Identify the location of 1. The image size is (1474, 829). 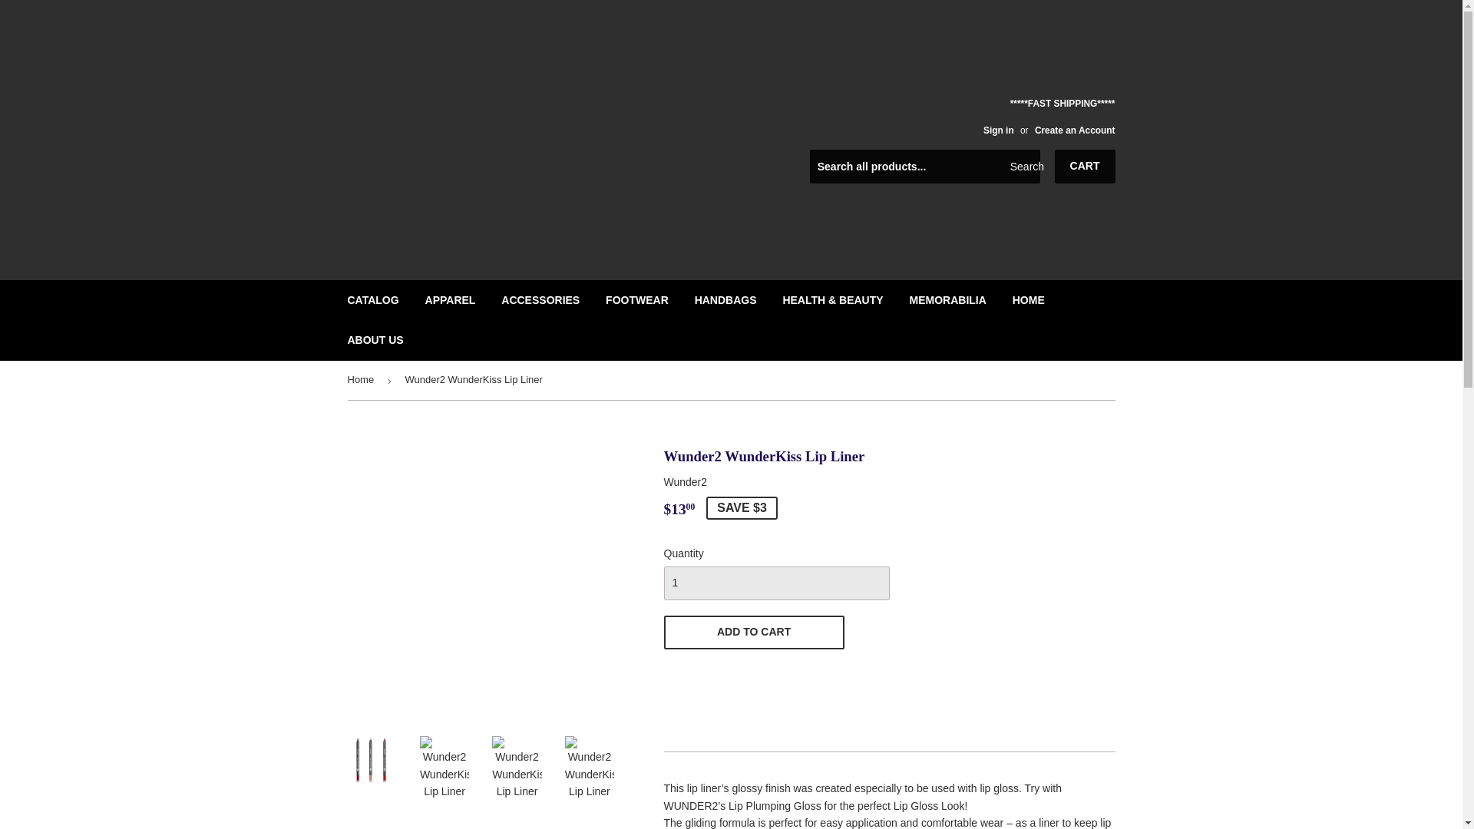
(775, 583).